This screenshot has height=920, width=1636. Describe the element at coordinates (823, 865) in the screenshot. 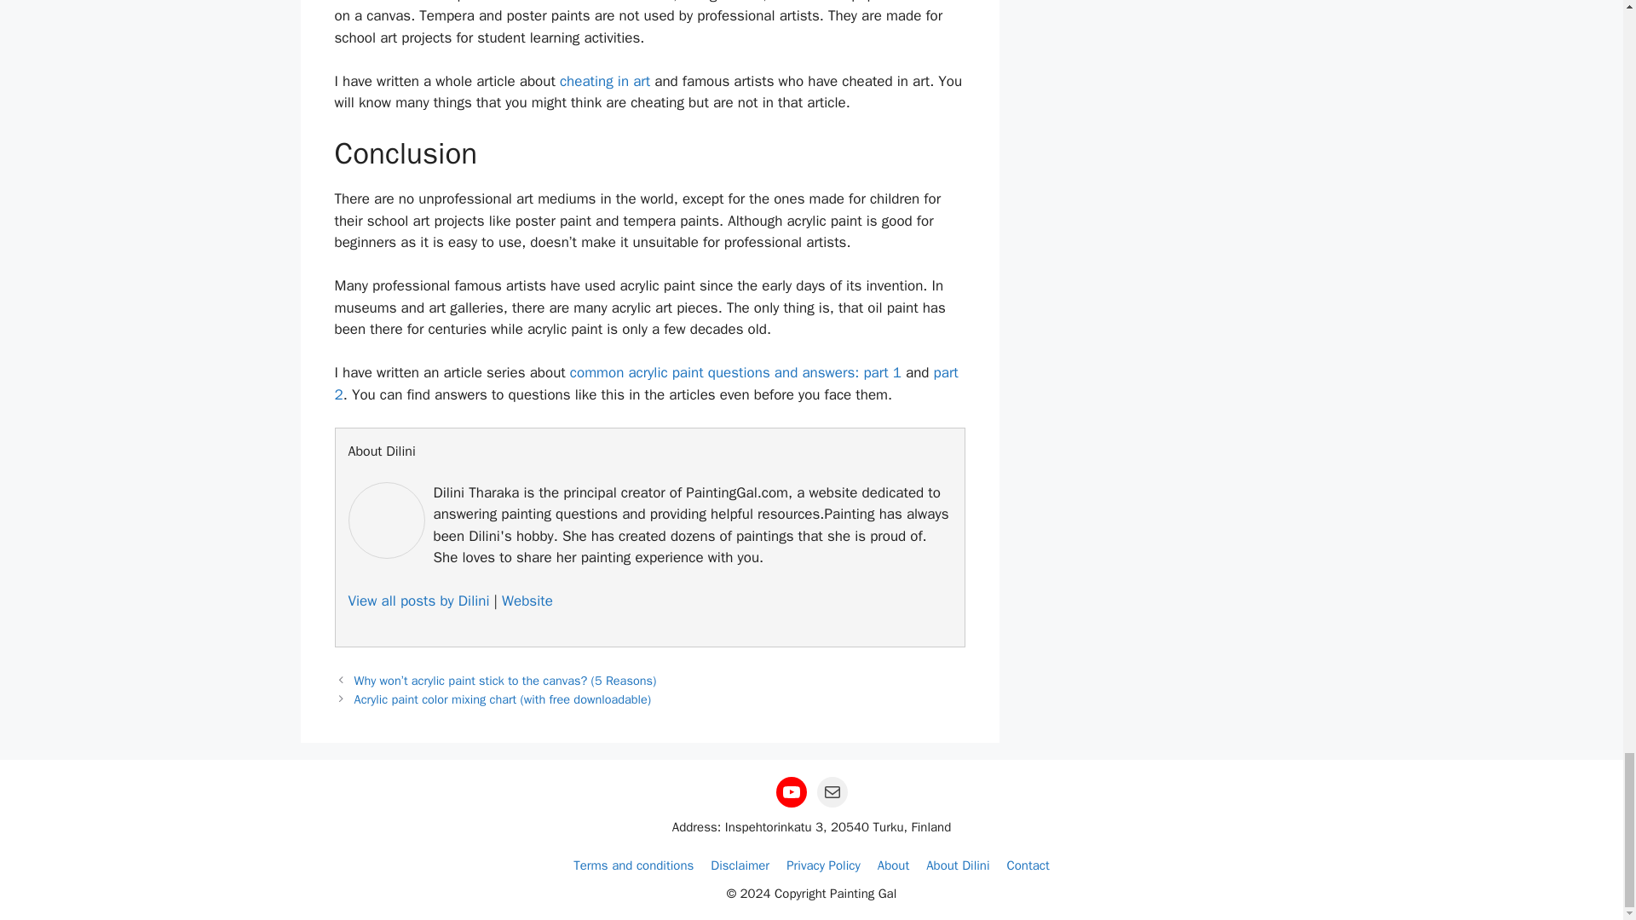

I see `Privacy Policy` at that location.